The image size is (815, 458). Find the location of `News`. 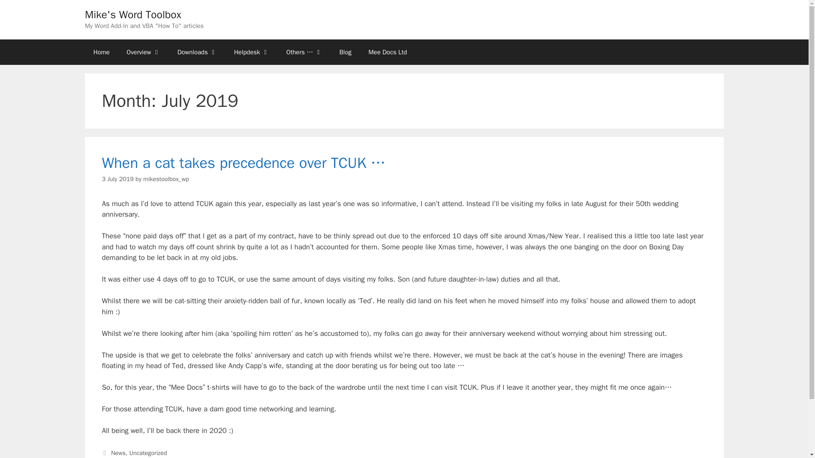

News is located at coordinates (118, 453).